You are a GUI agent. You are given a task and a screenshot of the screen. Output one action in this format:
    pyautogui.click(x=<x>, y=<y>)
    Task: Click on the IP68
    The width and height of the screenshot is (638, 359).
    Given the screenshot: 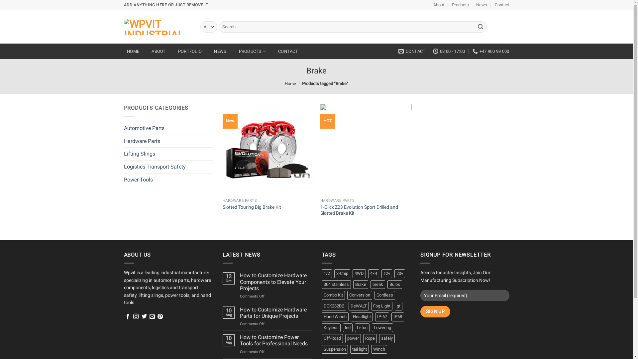 What is the action you would take?
    pyautogui.click(x=398, y=317)
    